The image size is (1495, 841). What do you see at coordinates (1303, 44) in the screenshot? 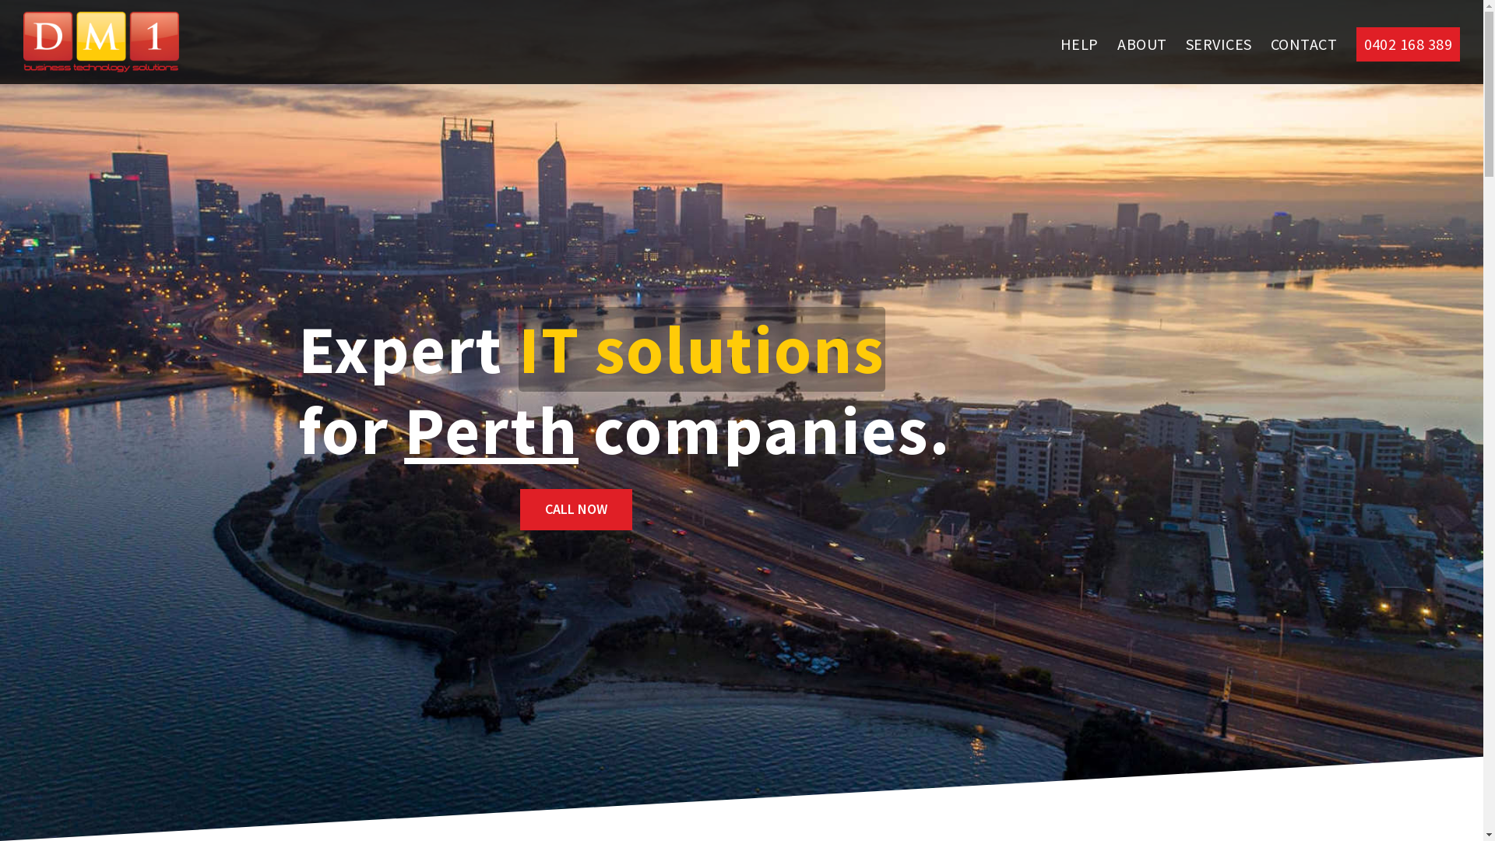
I see `CONTACT` at bounding box center [1303, 44].